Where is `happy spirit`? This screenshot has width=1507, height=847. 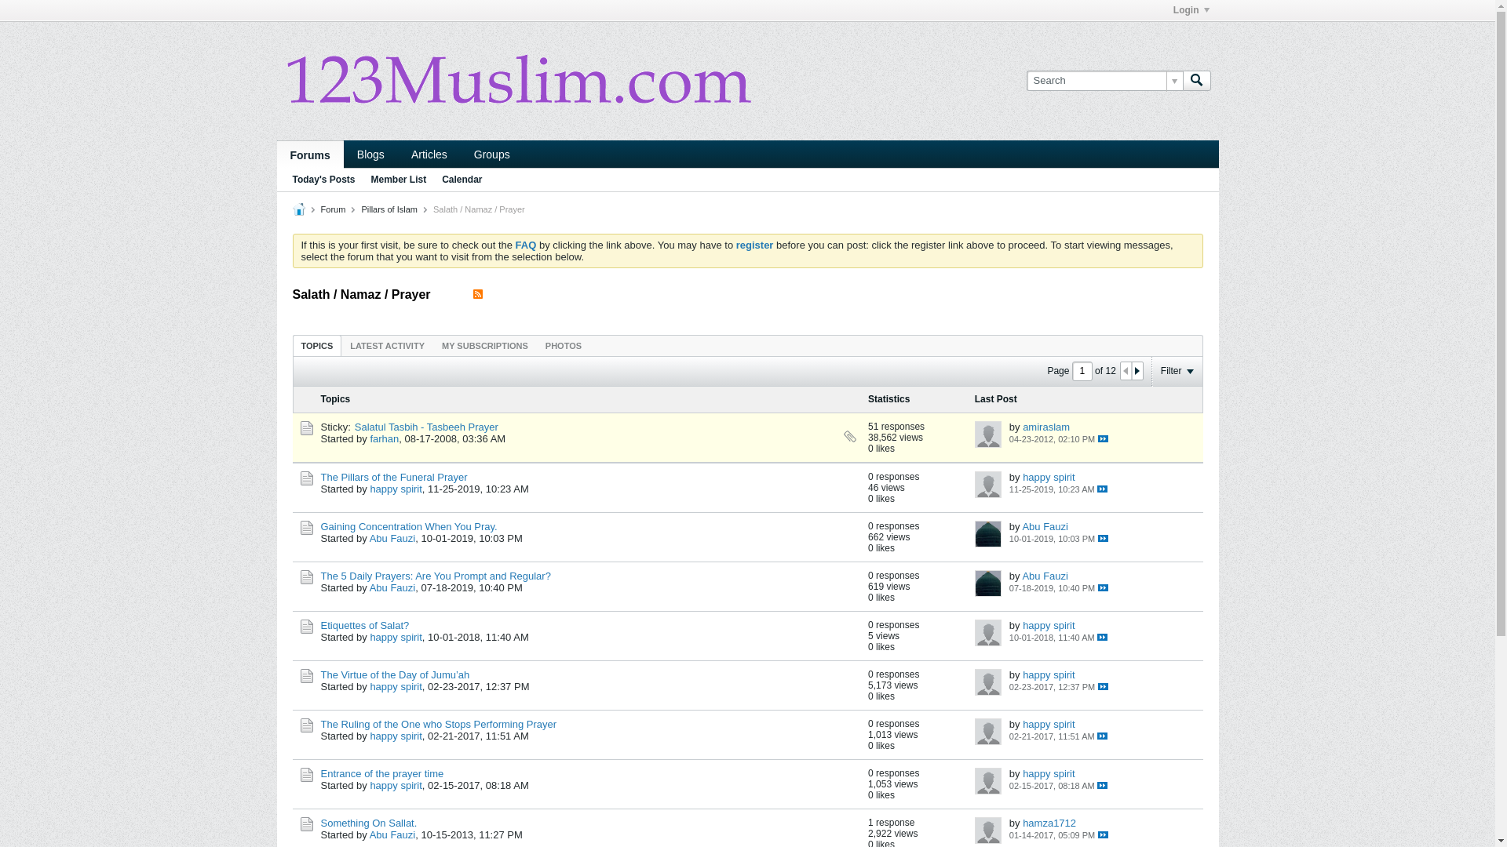
happy spirit is located at coordinates (1049, 626).